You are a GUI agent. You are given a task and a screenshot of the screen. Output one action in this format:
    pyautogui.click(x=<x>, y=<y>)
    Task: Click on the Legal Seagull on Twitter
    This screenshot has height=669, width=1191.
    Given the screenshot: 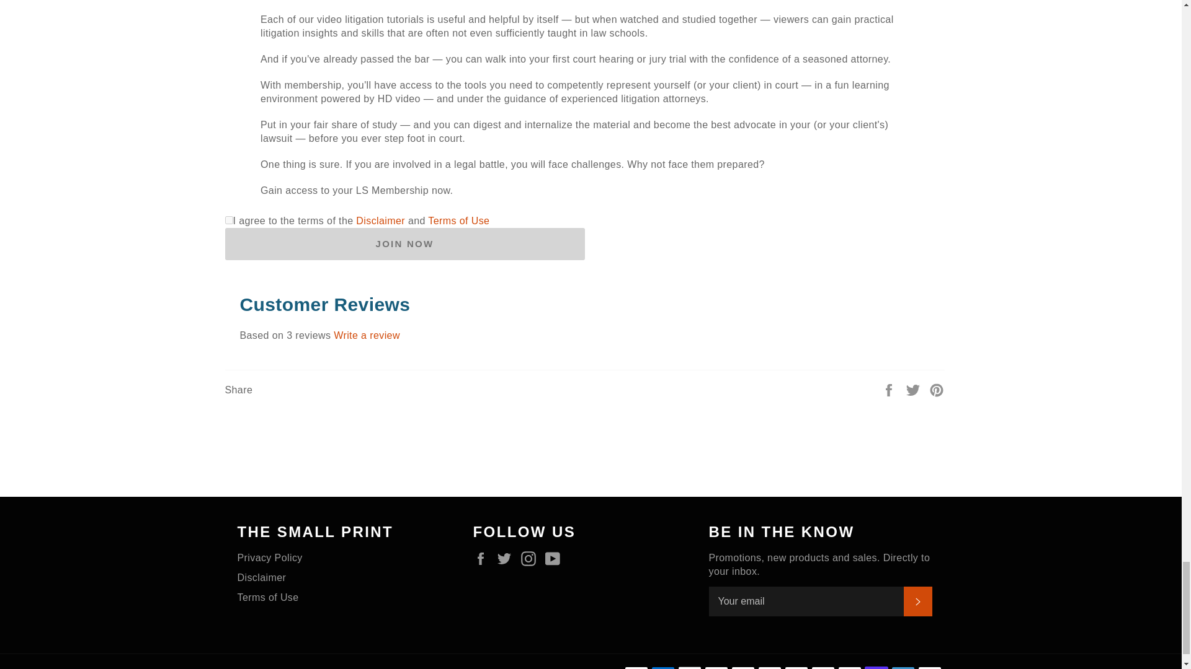 What is the action you would take?
    pyautogui.click(x=507, y=558)
    